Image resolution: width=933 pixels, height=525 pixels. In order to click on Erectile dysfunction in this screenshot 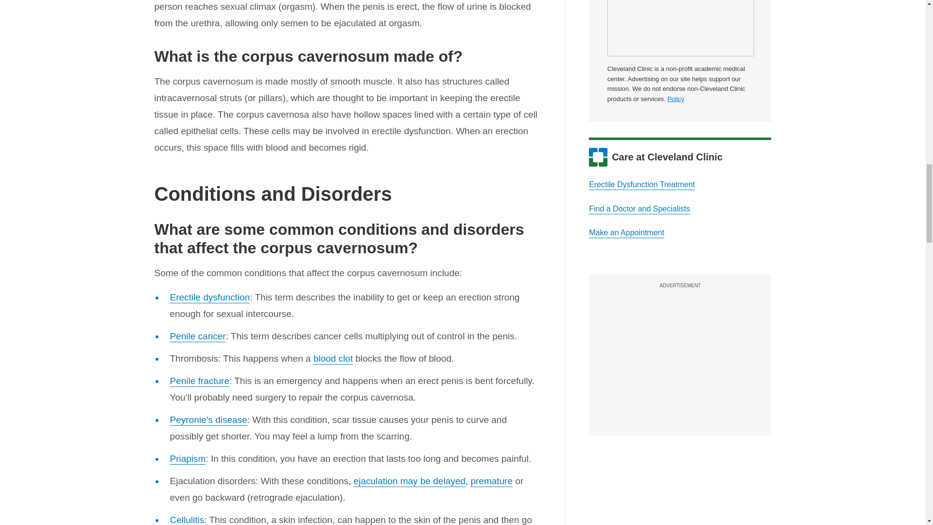, I will do `click(210, 297)`.